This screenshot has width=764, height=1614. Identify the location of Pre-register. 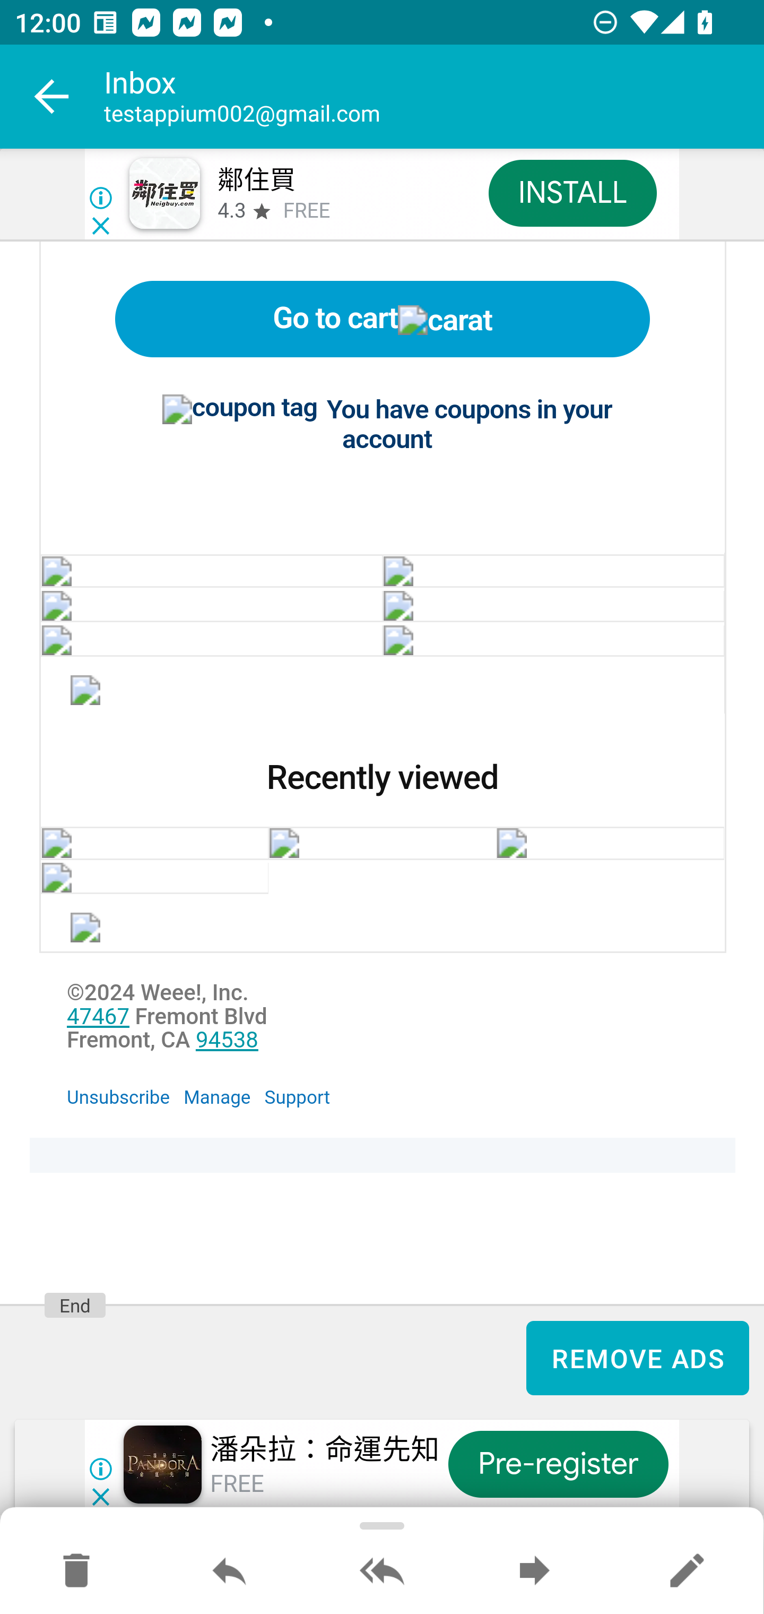
(558, 1464).